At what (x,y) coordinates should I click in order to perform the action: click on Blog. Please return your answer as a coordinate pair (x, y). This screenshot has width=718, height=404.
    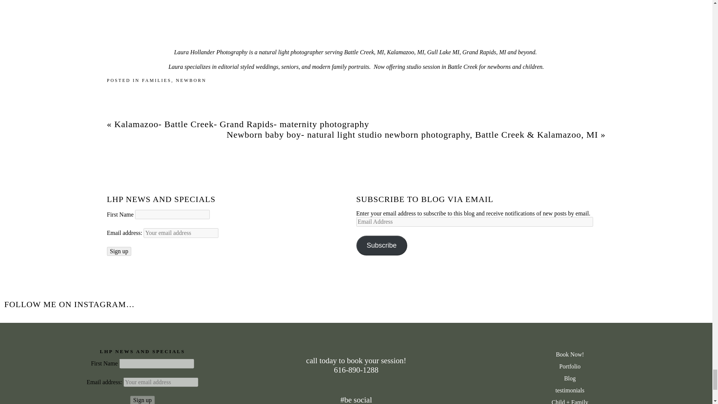
    Looking at the image, I should click on (570, 379).